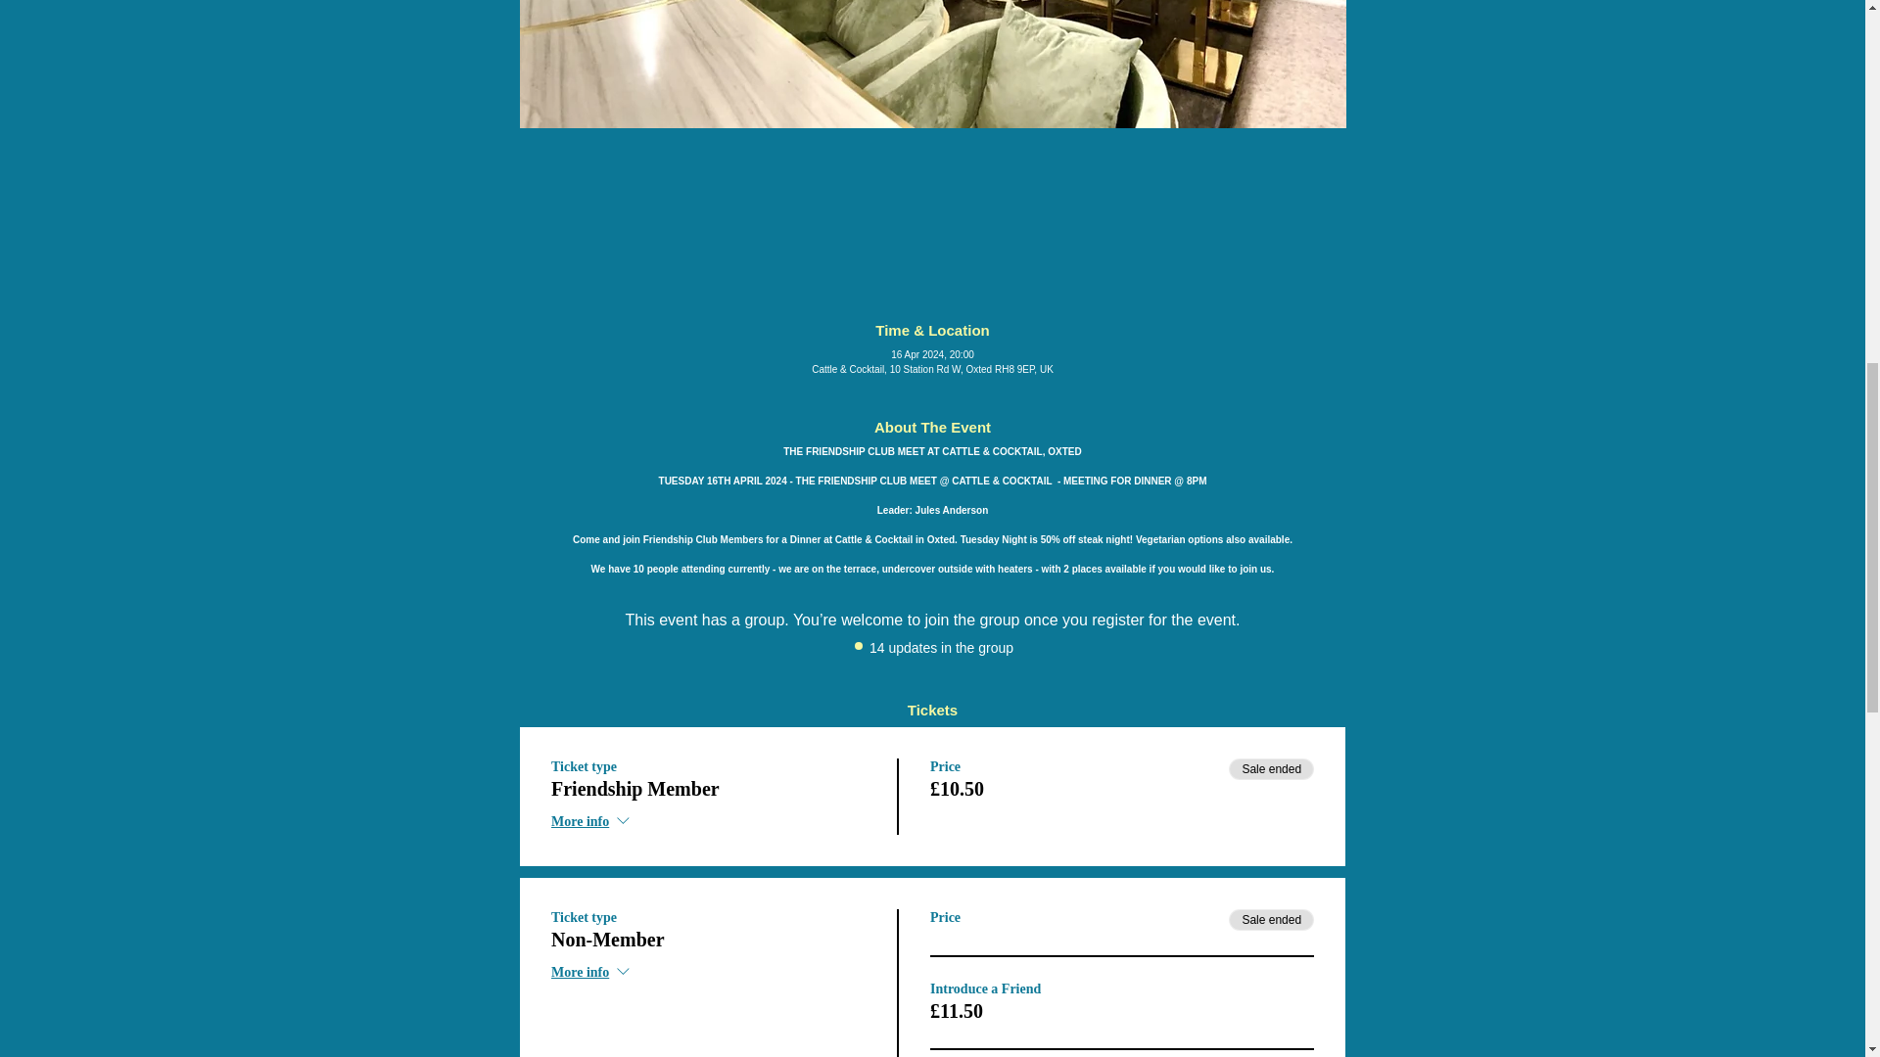 The height and width of the screenshot is (1057, 1880). Describe the element at coordinates (591, 973) in the screenshot. I see `More info` at that location.